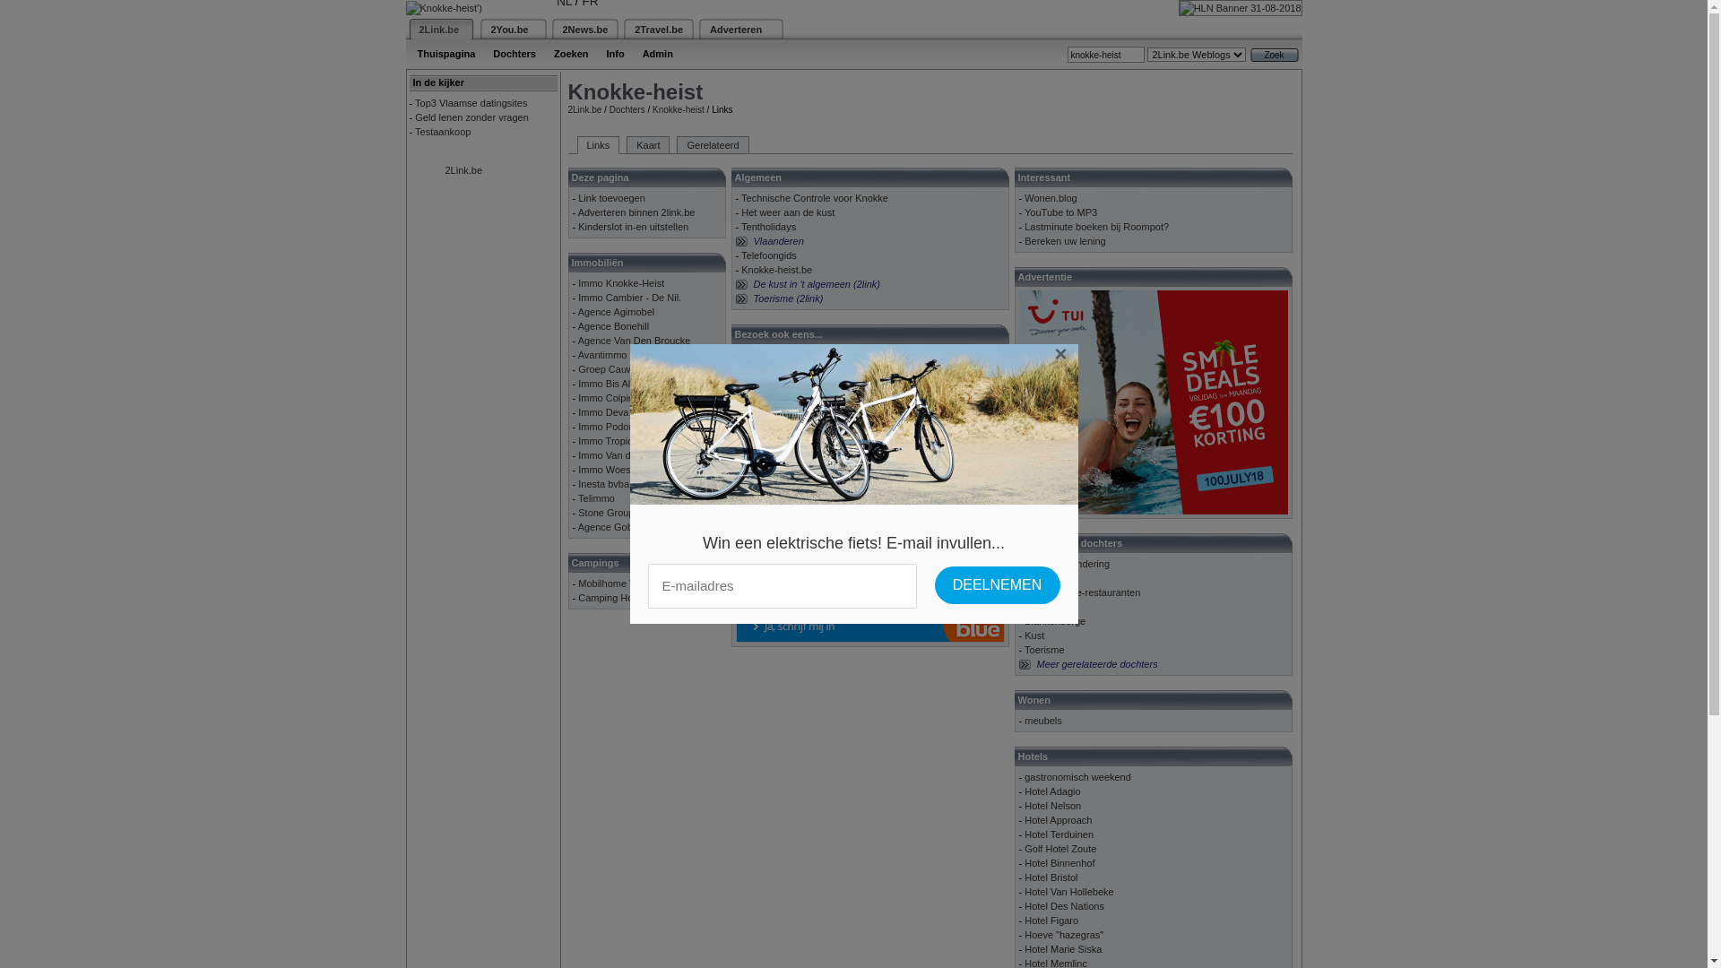 The height and width of the screenshot is (968, 1721). What do you see at coordinates (764, 369) in the screenshot?
I see `Bodypaint` at bounding box center [764, 369].